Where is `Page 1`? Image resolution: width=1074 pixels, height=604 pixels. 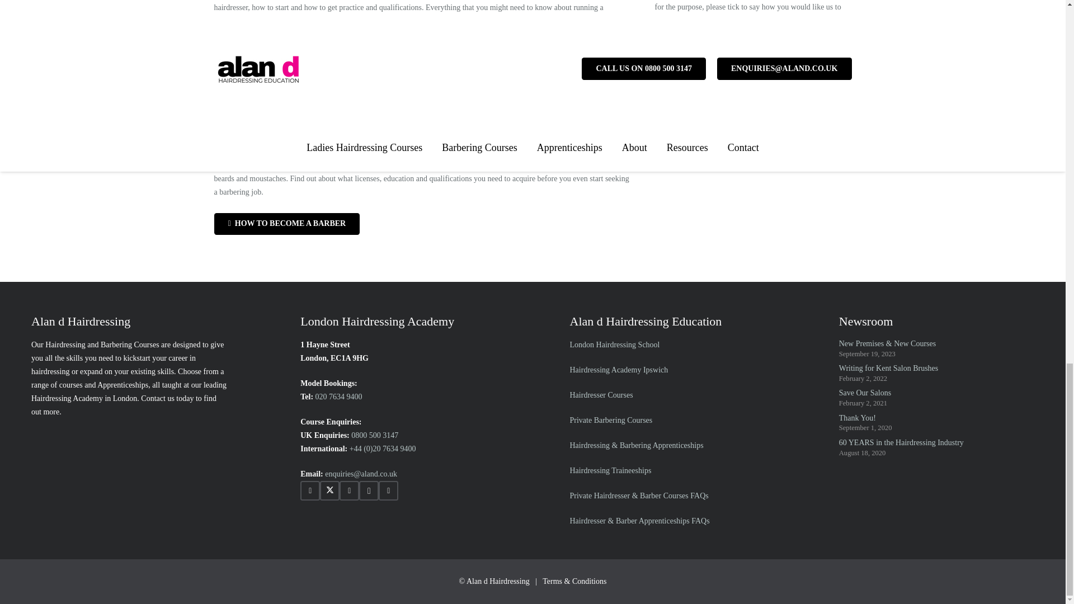
Page 1 is located at coordinates (422, 172).